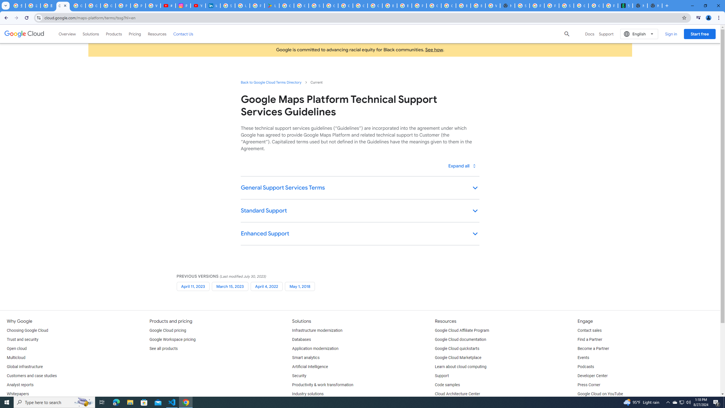 The height and width of the screenshot is (408, 725). Describe the element at coordinates (228, 6) in the screenshot. I see `Sign in - Google Accounts` at that location.